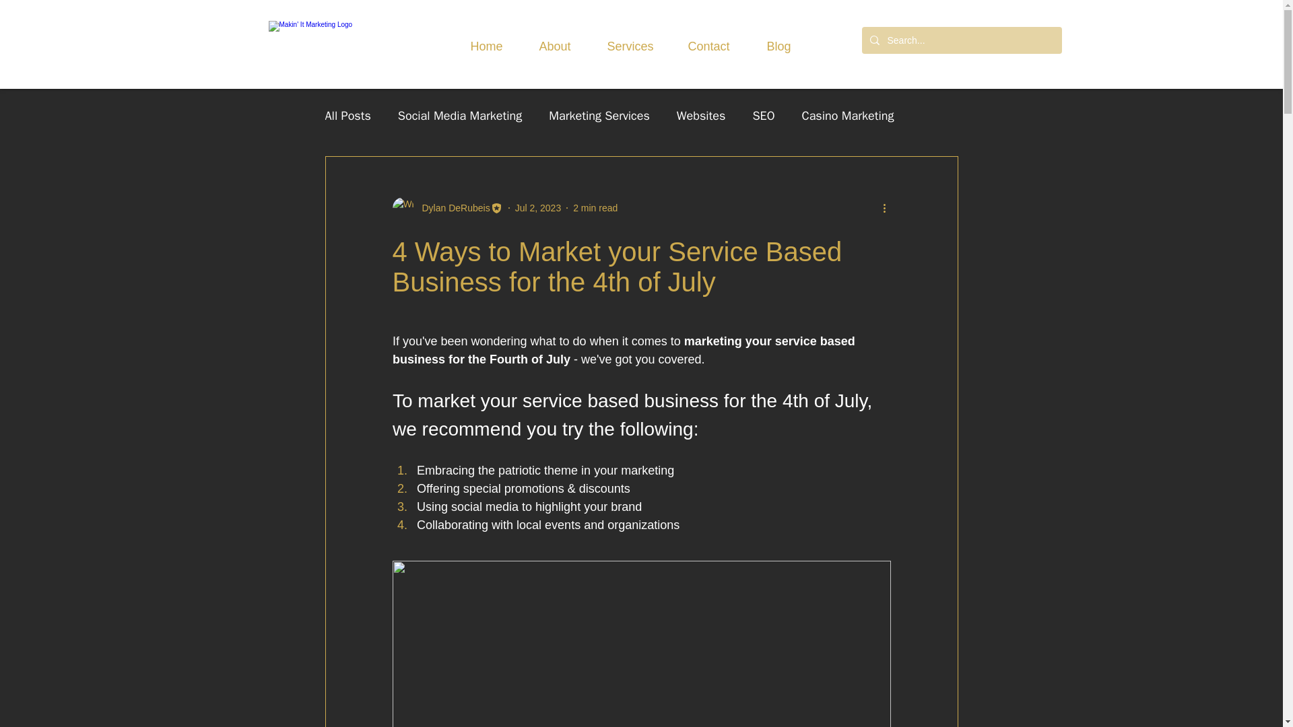 The width and height of the screenshot is (1293, 727). What do you see at coordinates (599, 115) in the screenshot?
I see `Marketing Services` at bounding box center [599, 115].